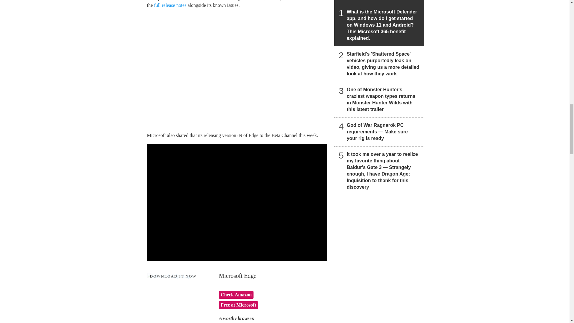 The height and width of the screenshot is (323, 574). I want to click on Check Amazon, so click(236, 295).